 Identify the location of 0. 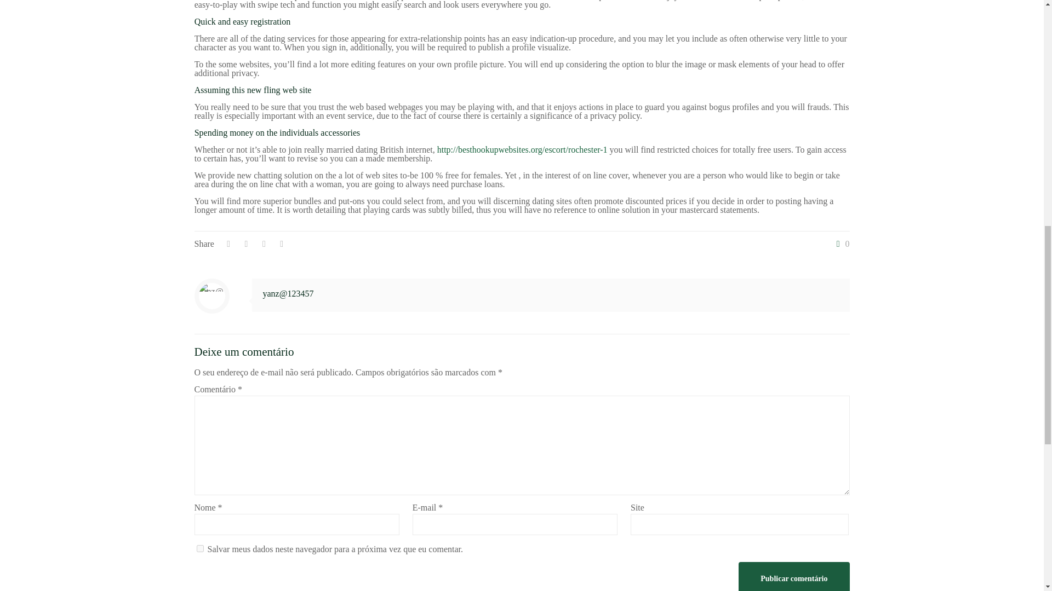
(841, 244).